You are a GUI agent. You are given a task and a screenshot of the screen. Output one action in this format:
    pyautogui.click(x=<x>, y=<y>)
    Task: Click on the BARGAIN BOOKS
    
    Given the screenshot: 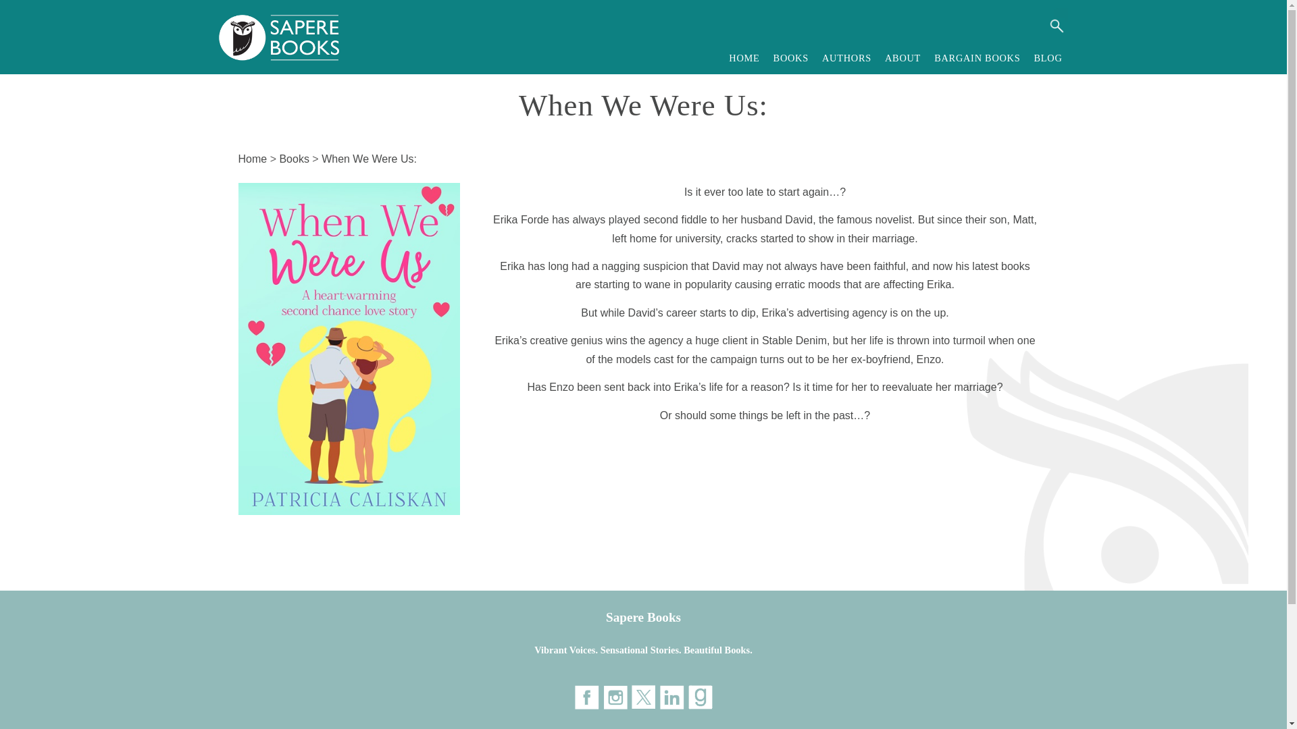 What is the action you would take?
    pyautogui.click(x=977, y=58)
    